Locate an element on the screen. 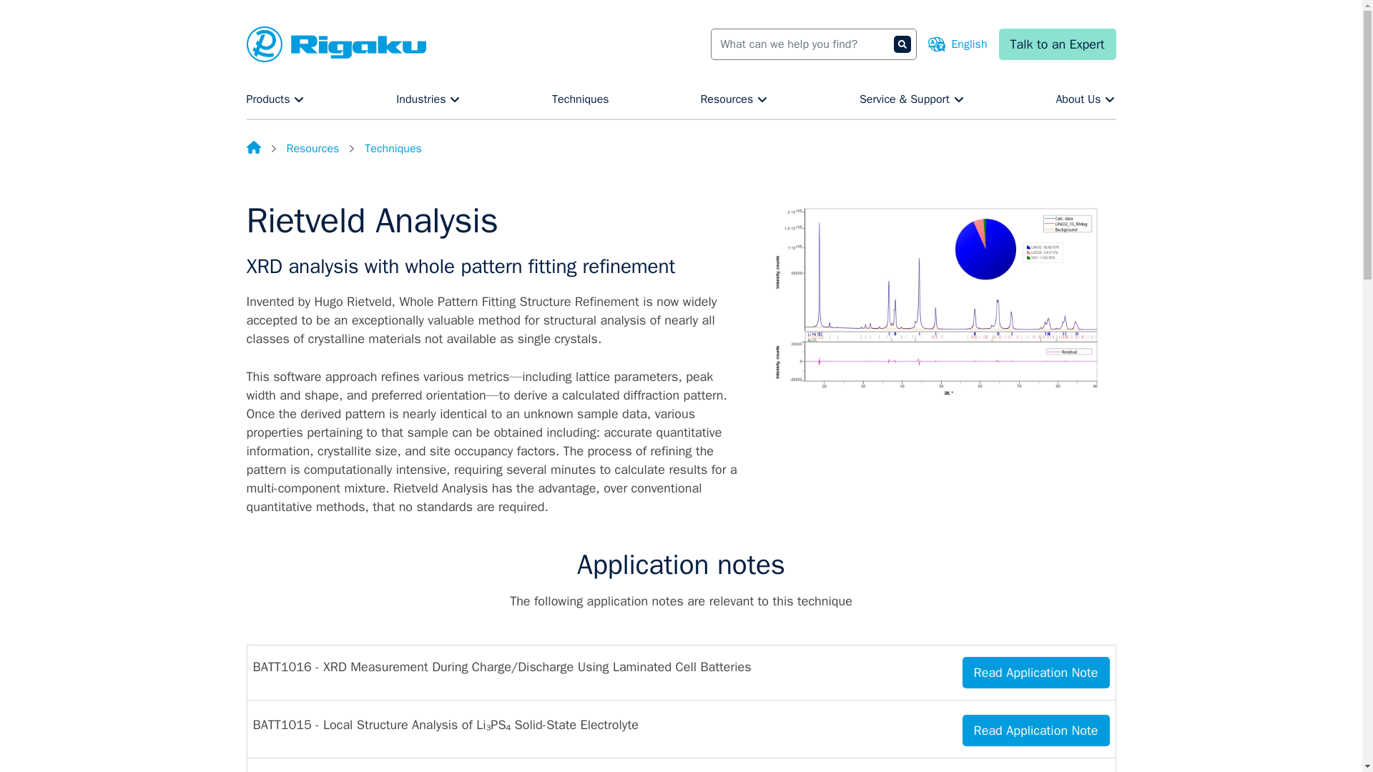  About Us is located at coordinates (1086, 99).